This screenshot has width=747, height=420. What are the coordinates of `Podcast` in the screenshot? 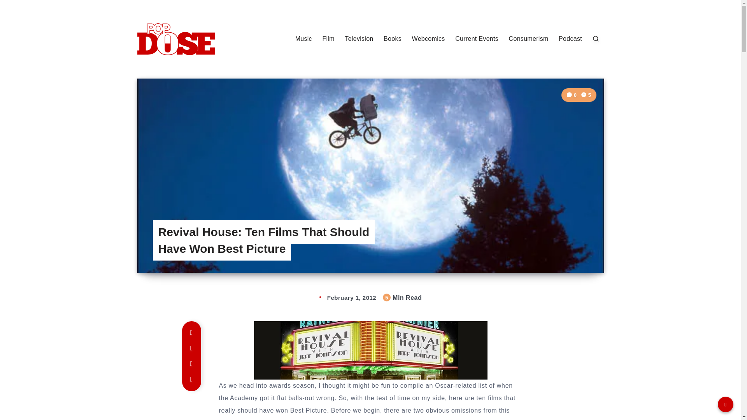 It's located at (570, 39).